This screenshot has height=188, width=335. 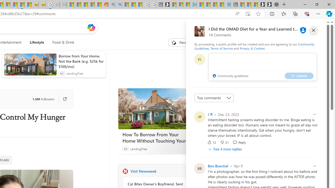 I want to click on Community Guidelines, so click(x=254, y=46).